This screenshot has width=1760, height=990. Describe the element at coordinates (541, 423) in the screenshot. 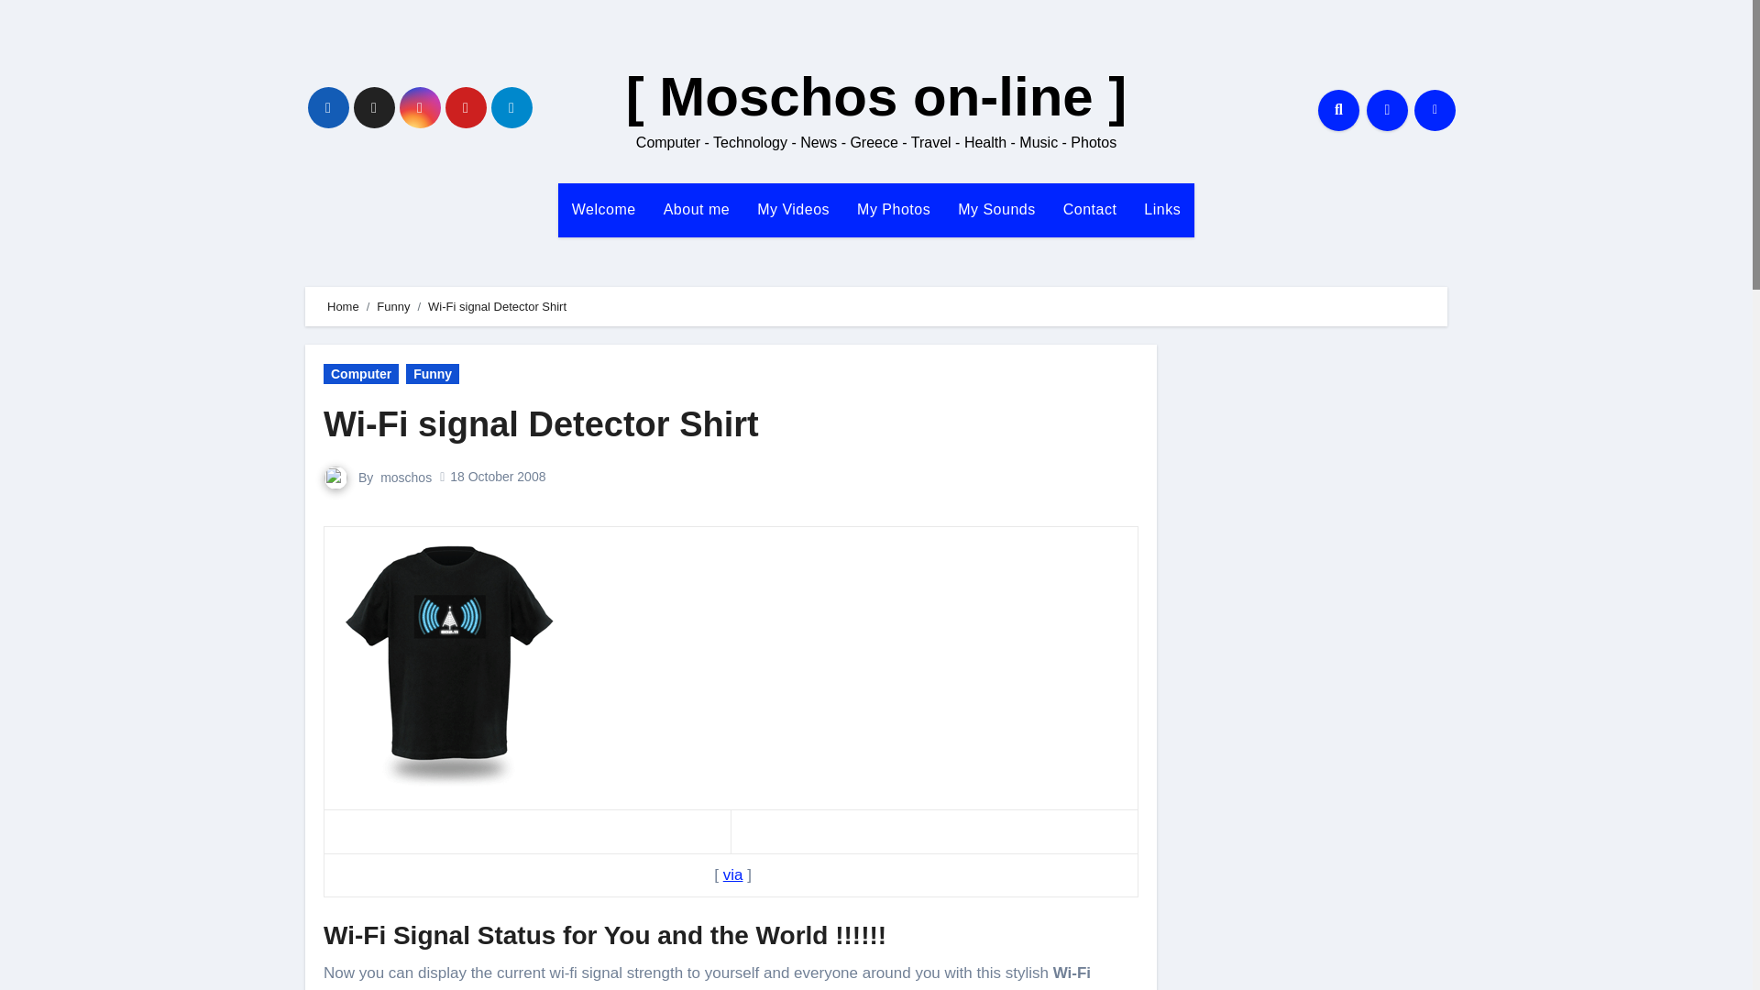

I see `Permalink to: Wi-Fi signal Detector Shirt` at that location.